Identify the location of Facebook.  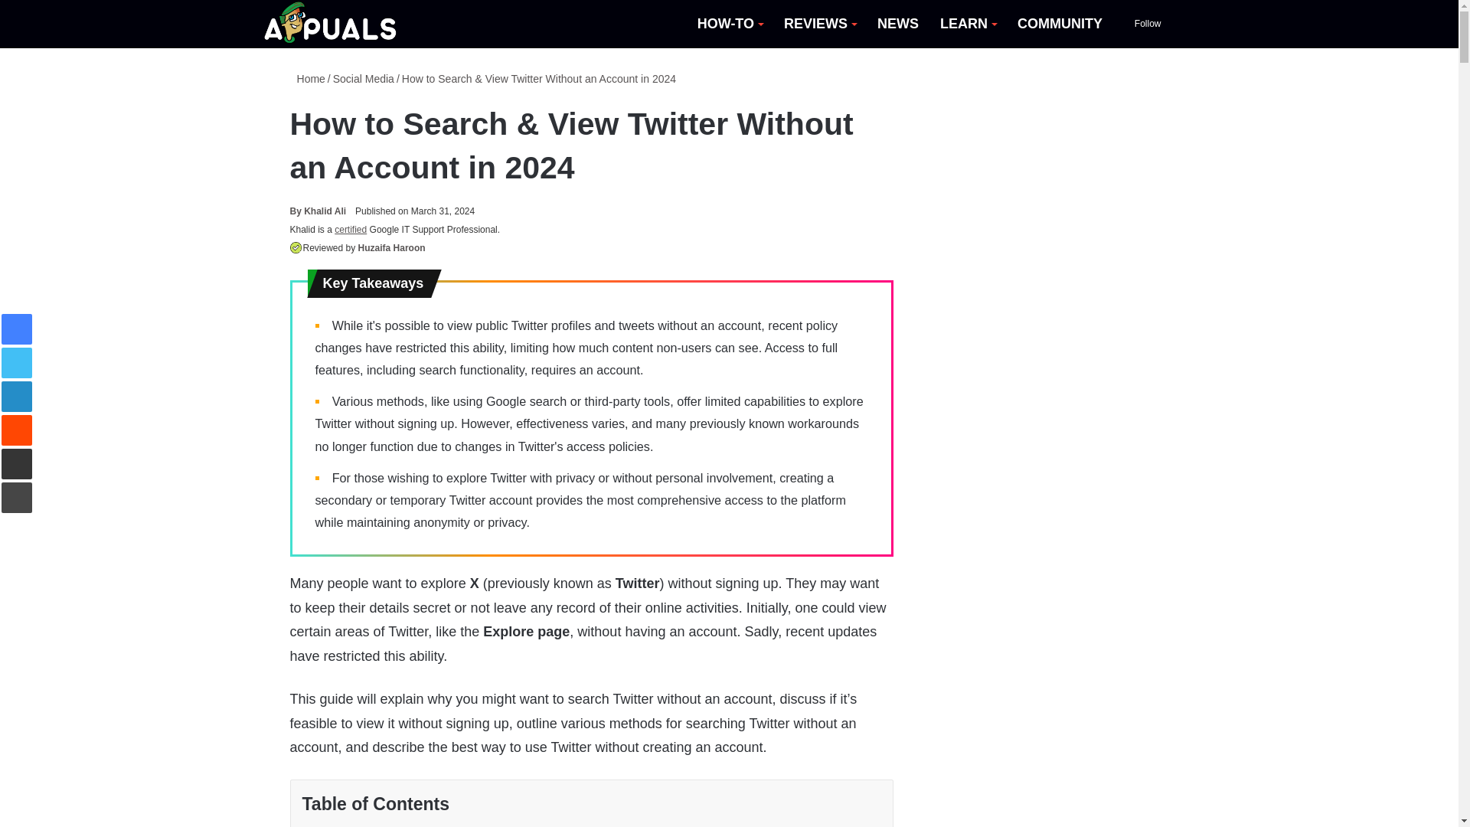
(17, 329).